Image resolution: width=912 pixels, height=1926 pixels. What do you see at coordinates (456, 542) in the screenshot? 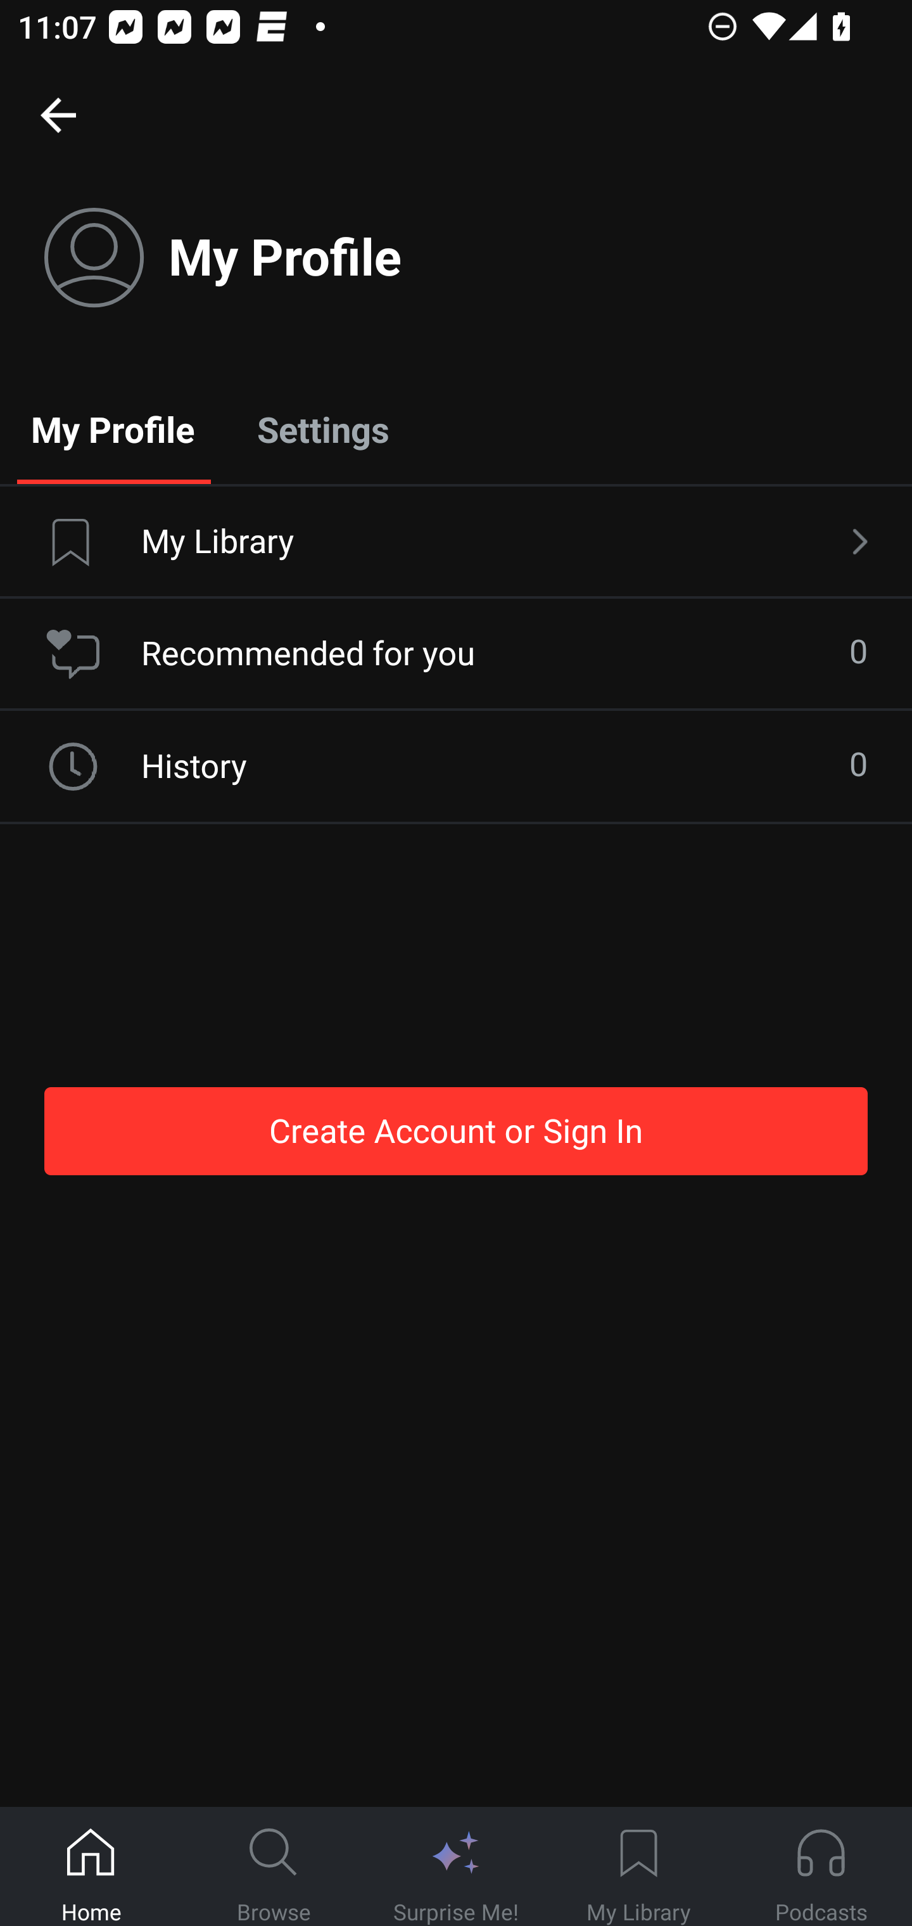
I see `My Library` at bounding box center [456, 542].